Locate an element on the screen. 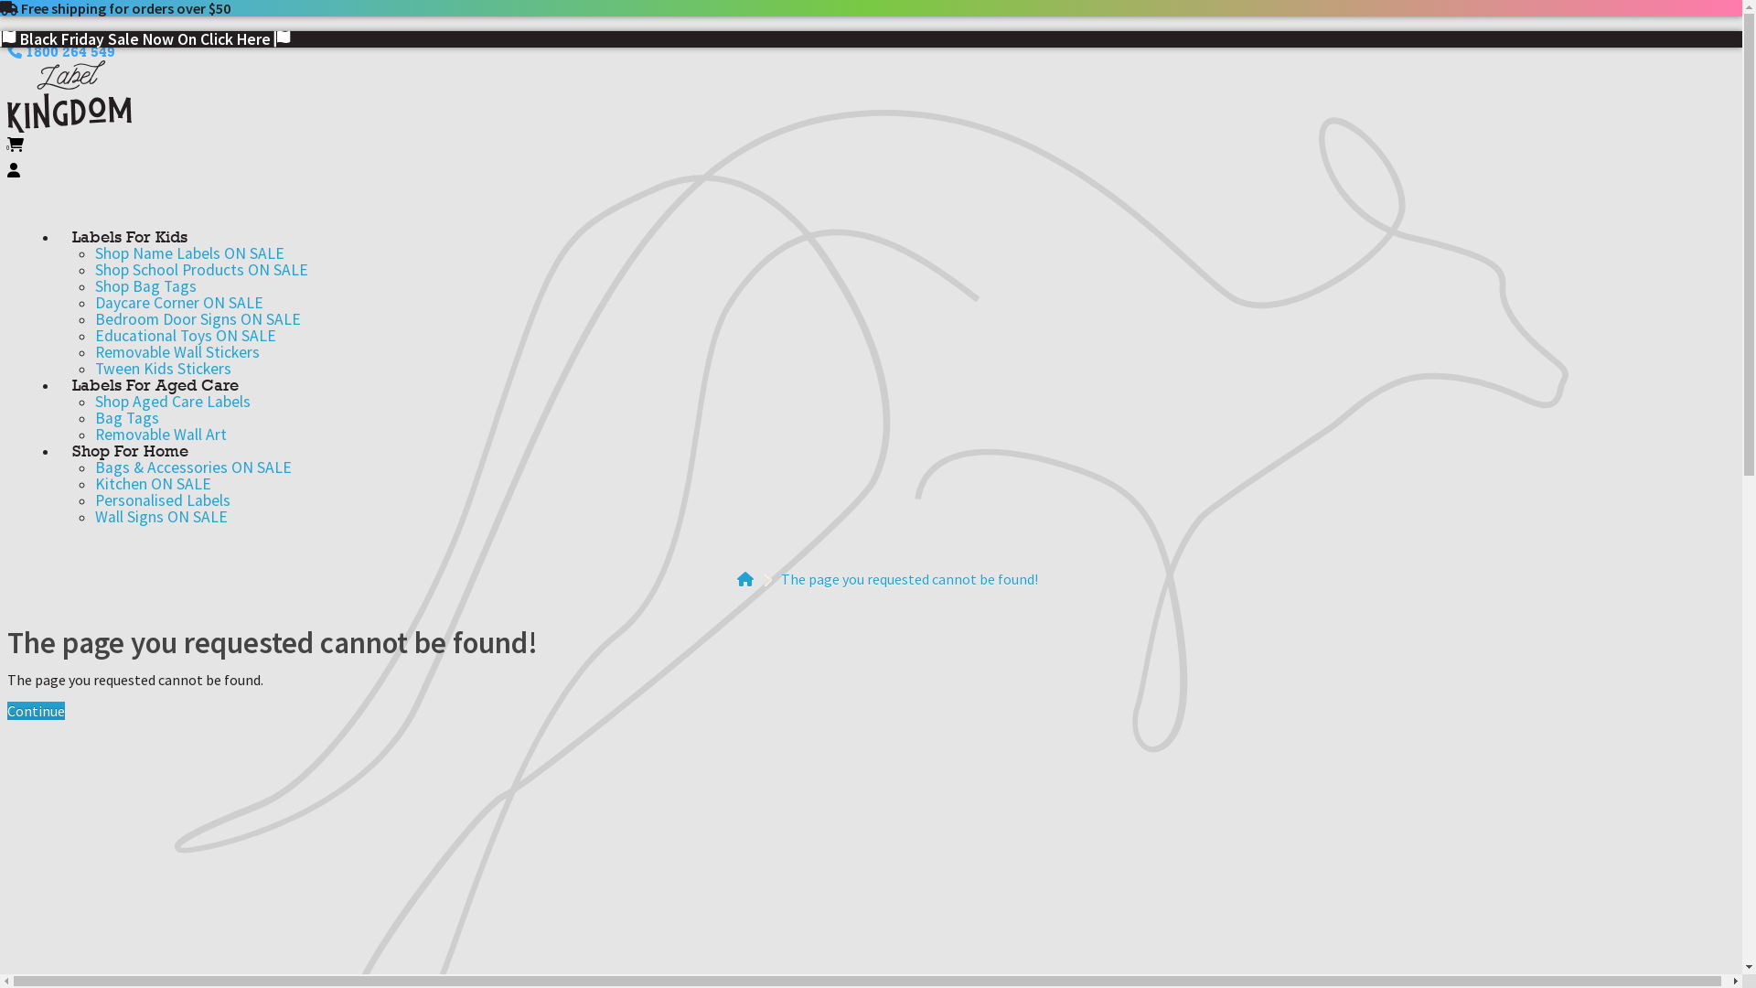 This screenshot has width=1756, height=988. Continue is located at coordinates (37, 711).